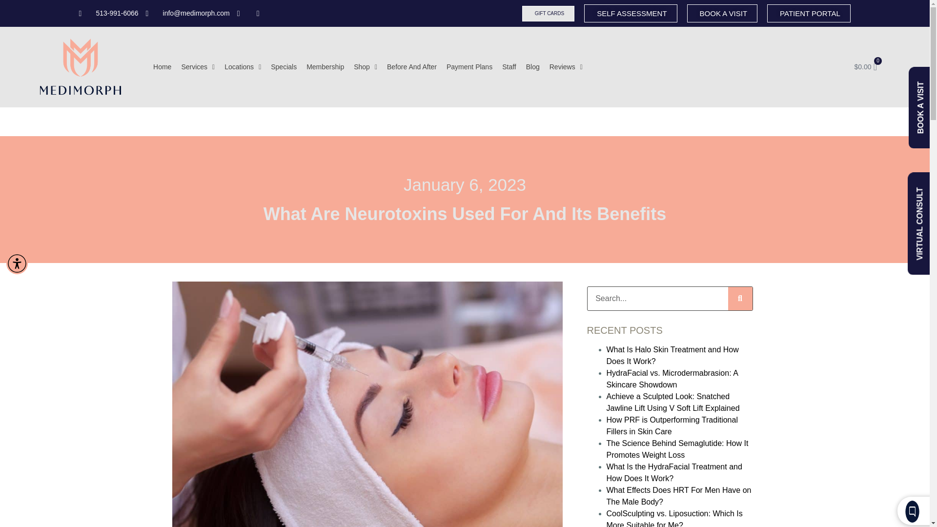 The width and height of the screenshot is (937, 527). What do you see at coordinates (197, 66) in the screenshot?
I see `Services` at bounding box center [197, 66].